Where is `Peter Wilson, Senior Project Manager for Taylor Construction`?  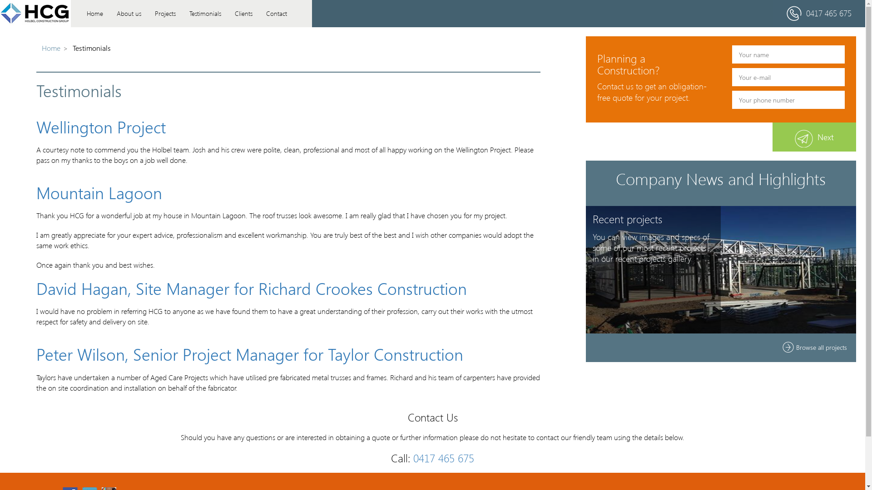 Peter Wilson, Senior Project Manager for Taylor Construction is located at coordinates (250, 354).